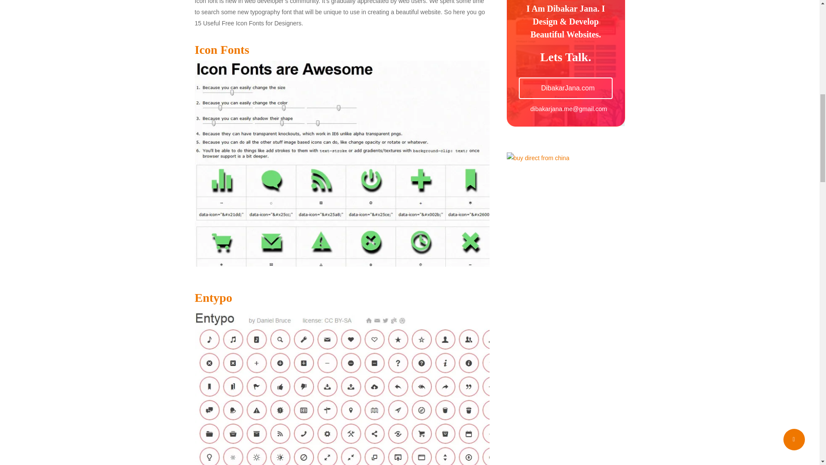 The height and width of the screenshot is (465, 826). What do you see at coordinates (213, 298) in the screenshot?
I see `Entypo` at bounding box center [213, 298].